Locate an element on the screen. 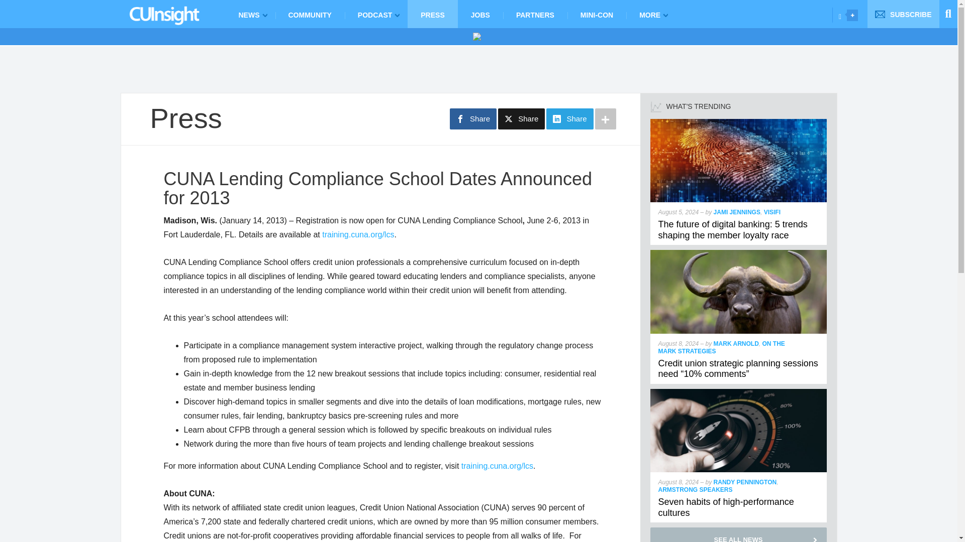  Share is located at coordinates (521, 119).